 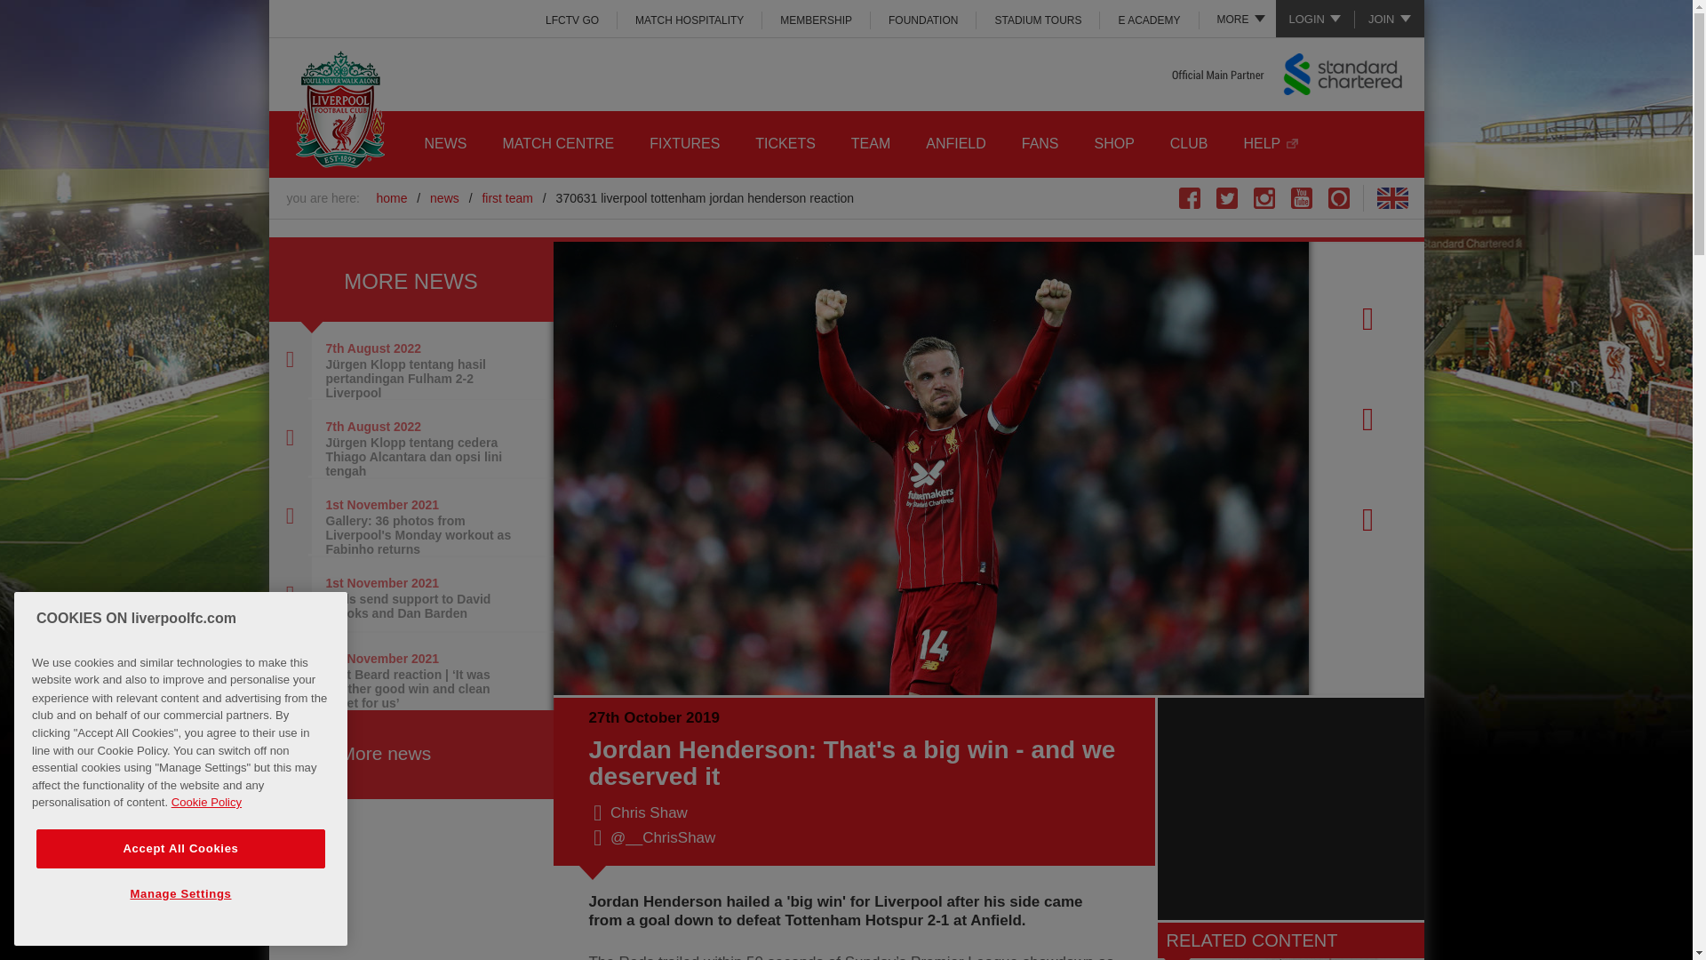 I want to click on LOGIN, so click(x=1315, y=19).